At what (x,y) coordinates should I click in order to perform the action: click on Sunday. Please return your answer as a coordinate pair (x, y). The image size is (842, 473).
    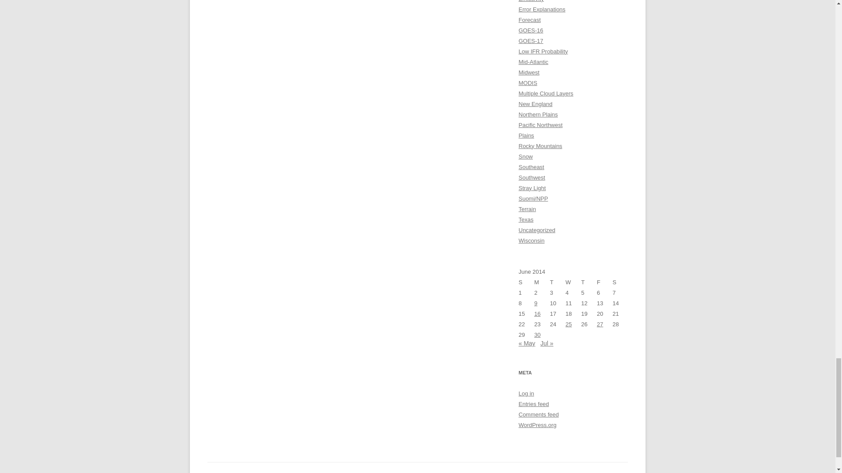
    Looking at the image, I should click on (526, 282).